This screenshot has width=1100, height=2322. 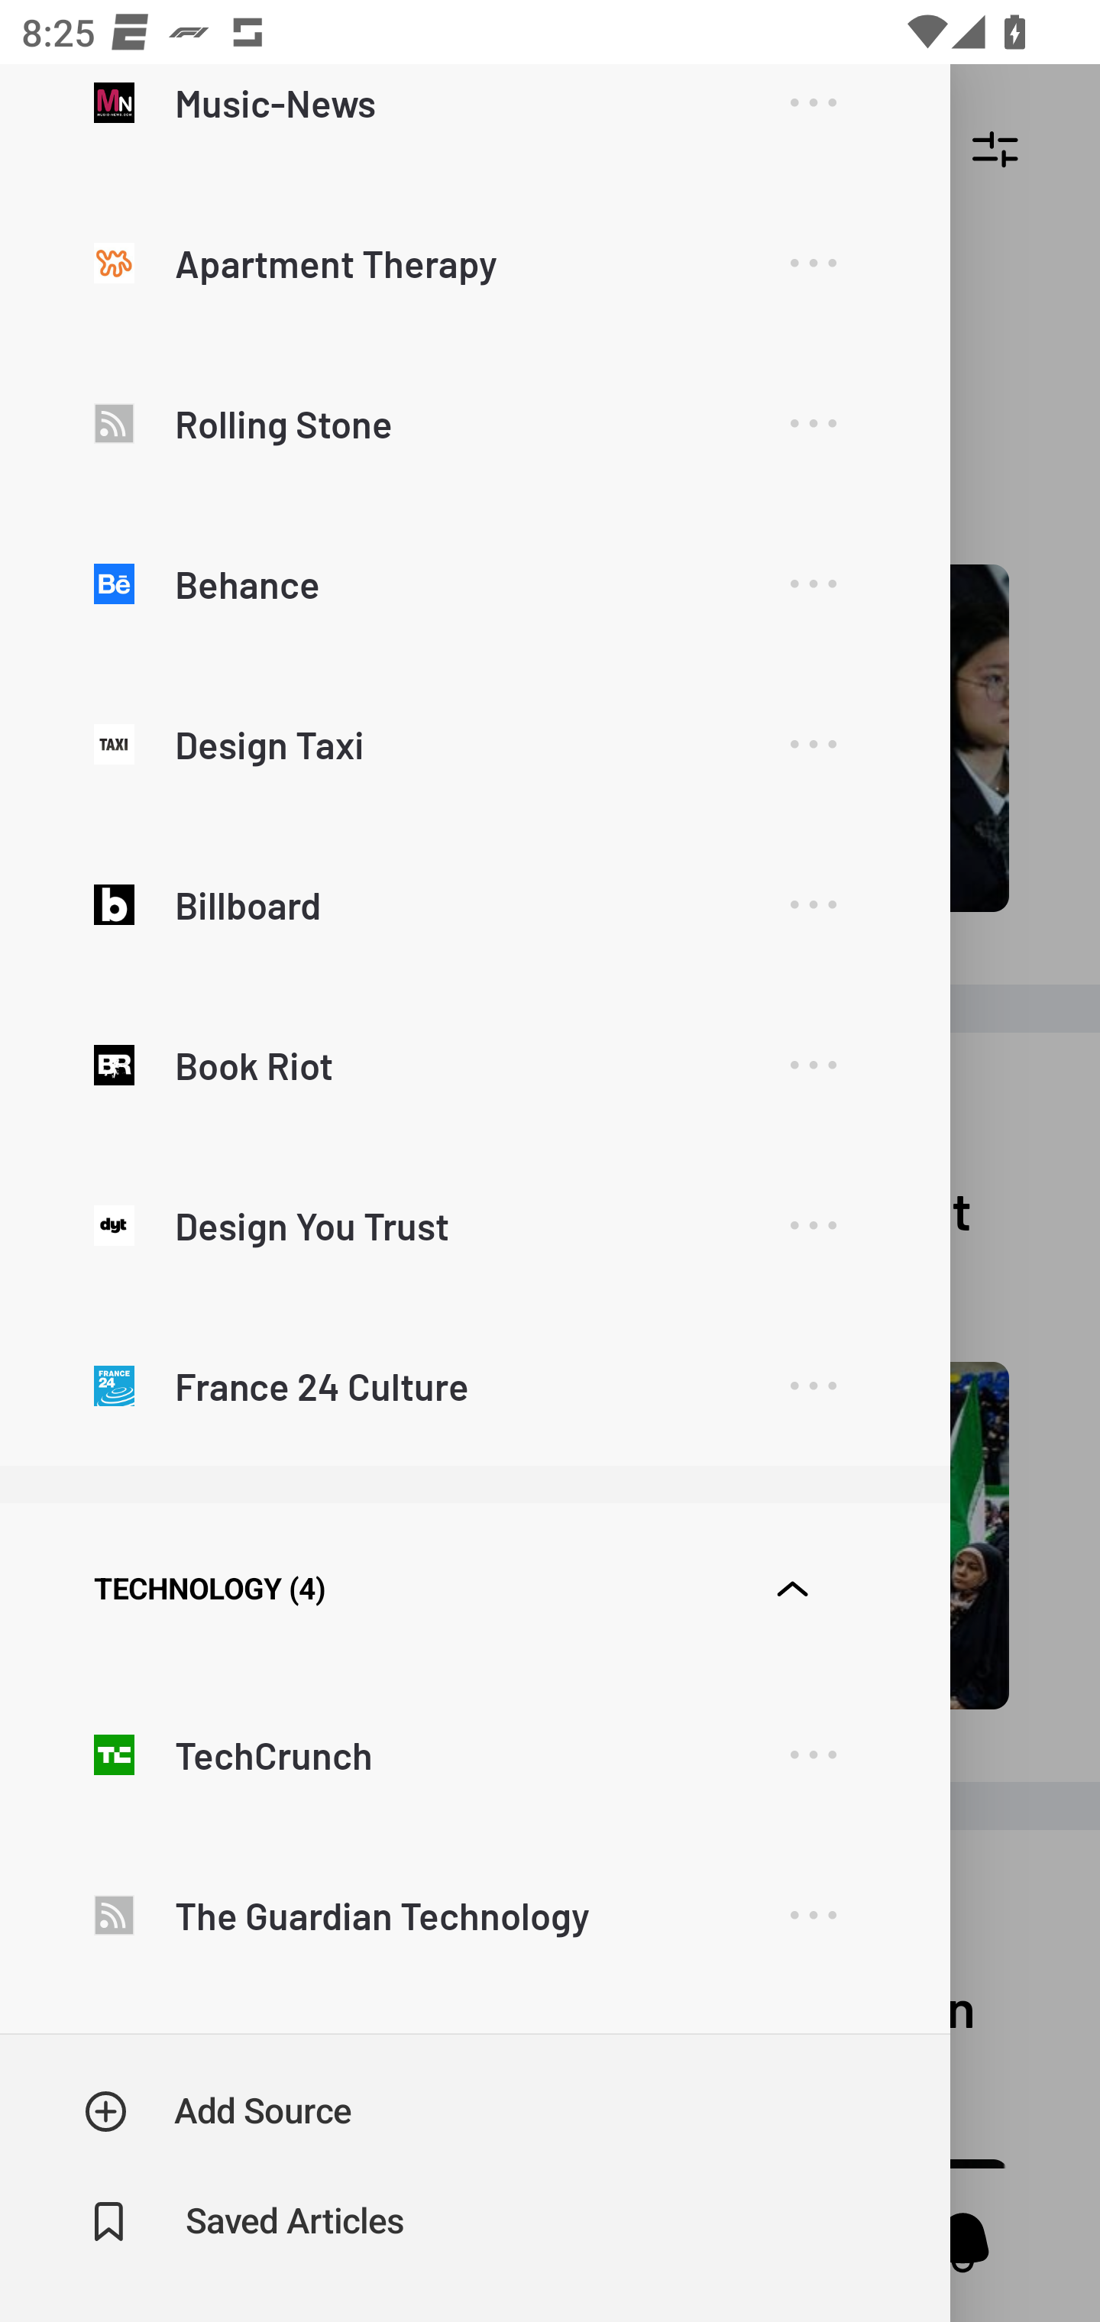 What do you see at coordinates (474, 584) in the screenshot?
I see `Writer Logo Behance More Options` at bounding box center [474, 584].